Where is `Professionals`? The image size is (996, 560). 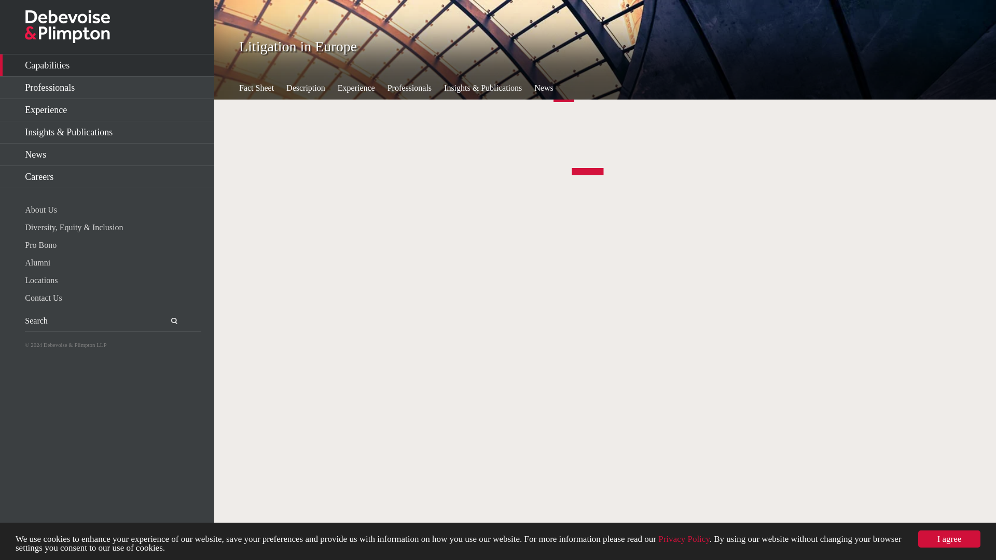
Professionals is located at coordinates (107, 88).